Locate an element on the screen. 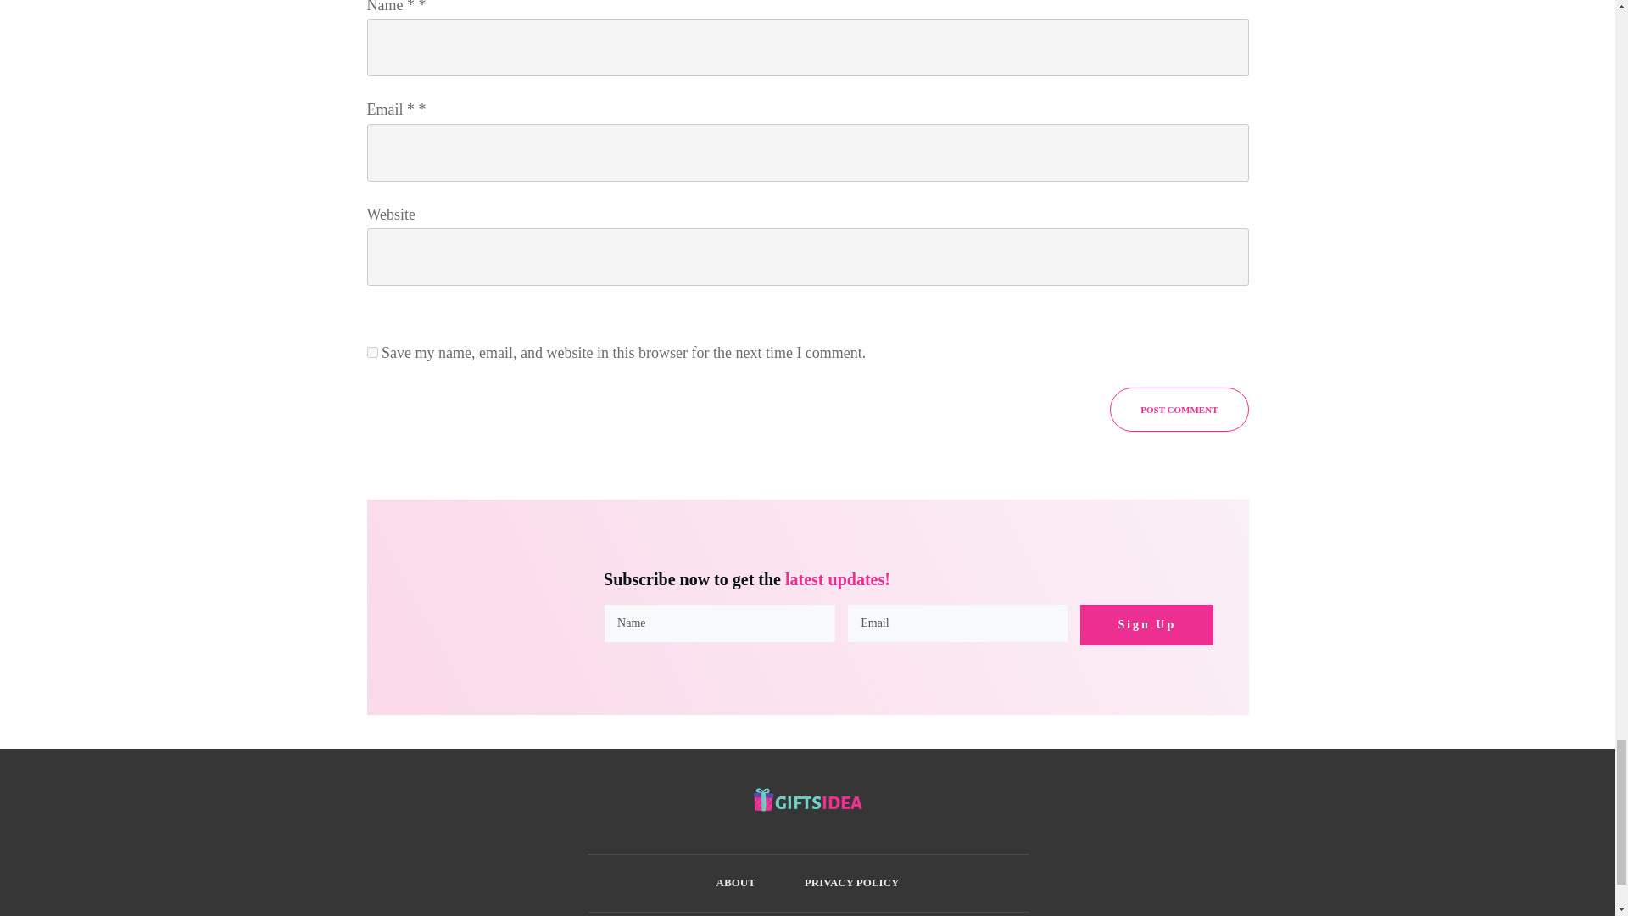 This screenshot has width=1628, height=916. Sign Up is located at coordinates (1146, 624).